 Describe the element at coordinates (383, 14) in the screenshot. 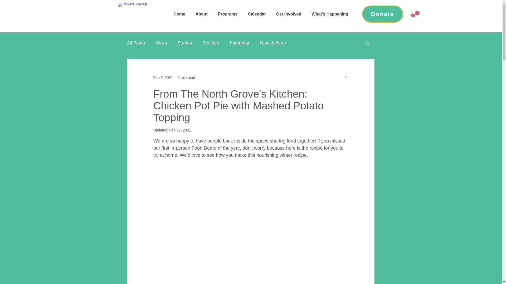

I see `Donate` at that location.